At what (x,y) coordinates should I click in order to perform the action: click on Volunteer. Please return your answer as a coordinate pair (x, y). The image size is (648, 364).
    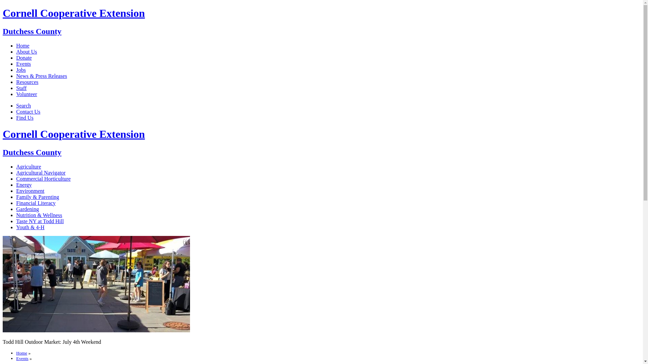
    Looking at the image, I should click on (26, 94).